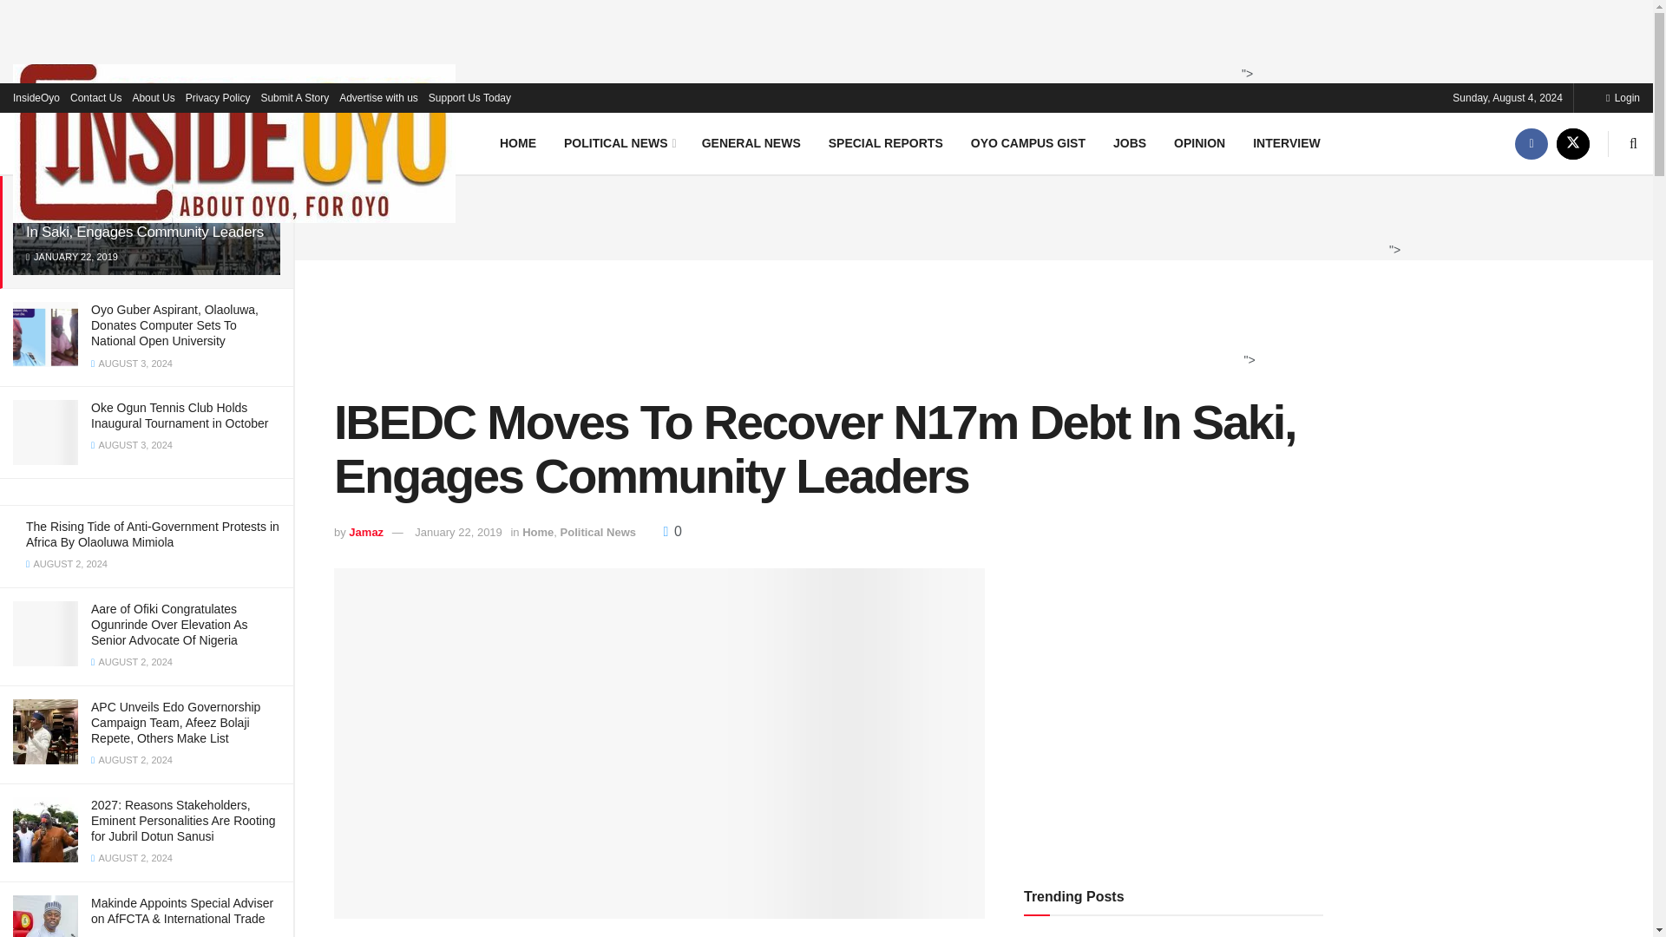  Describe the element at coordinates (469, 97) in the screenshot. I see `Support Us Today` at that location.